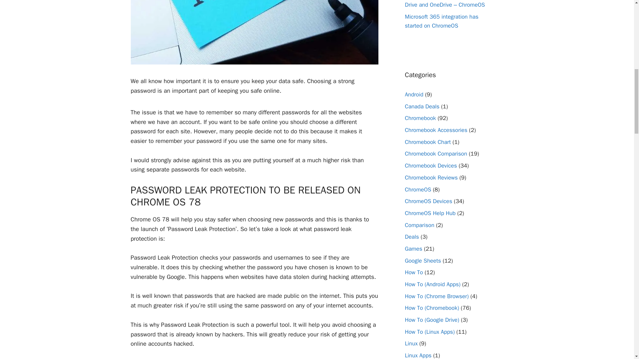 The width and height of the screenshot is (639, 359). I want to click on Comparison, so click(419, 225).